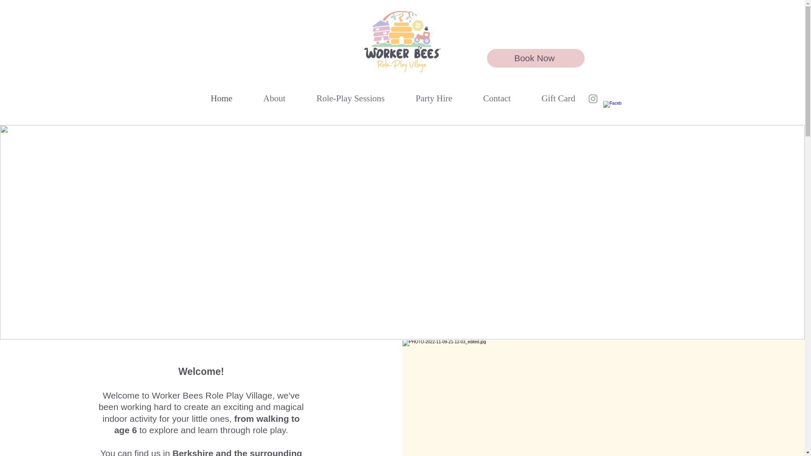 The height and width of the screenshot is (456, 811). What do you see at coordinates (558, 98) in the screenshot?
I see `Gift Card` at bounding box center [558, 98].